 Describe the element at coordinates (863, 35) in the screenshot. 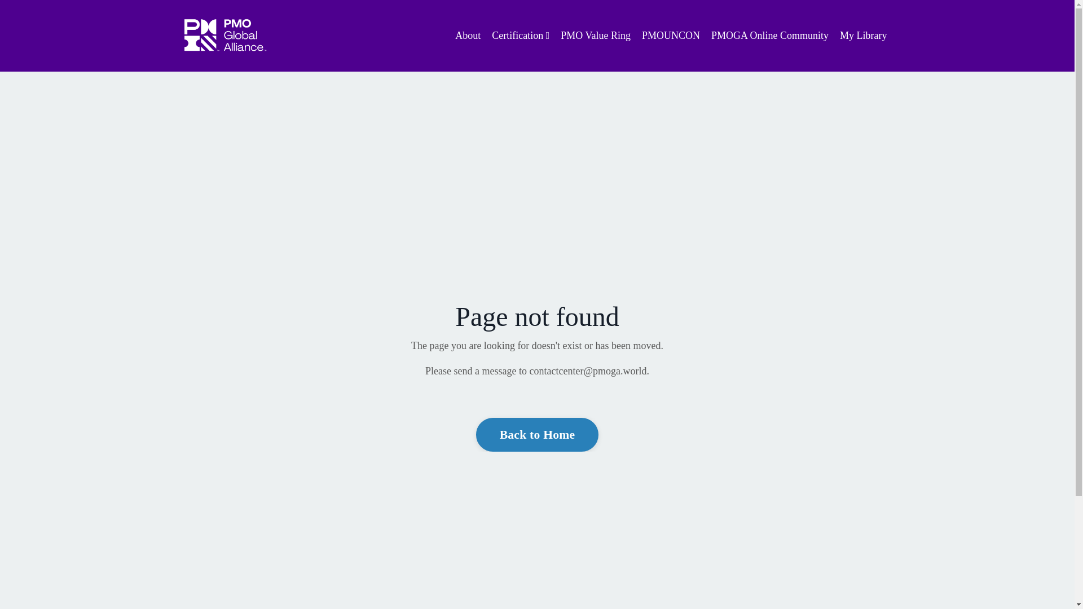

I see `My Library` at that location.